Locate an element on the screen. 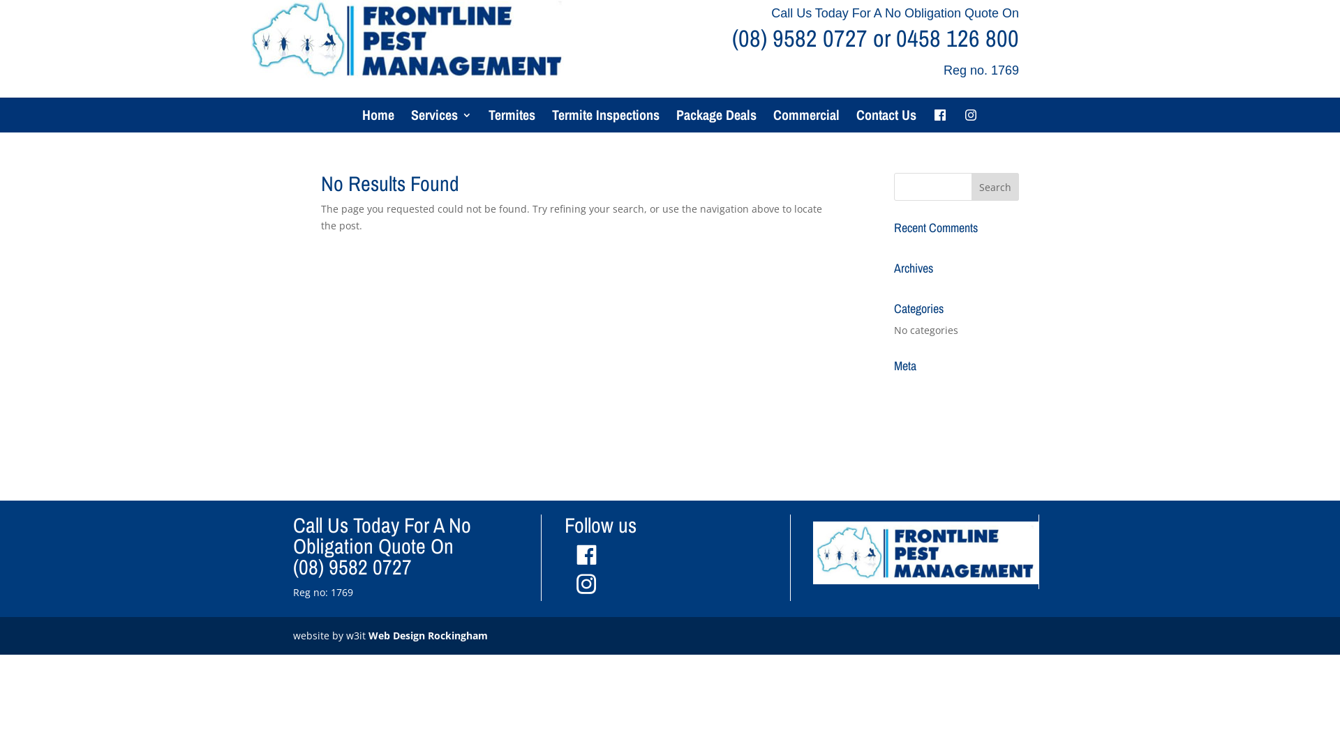  Home is located at coordinates (378, 127).